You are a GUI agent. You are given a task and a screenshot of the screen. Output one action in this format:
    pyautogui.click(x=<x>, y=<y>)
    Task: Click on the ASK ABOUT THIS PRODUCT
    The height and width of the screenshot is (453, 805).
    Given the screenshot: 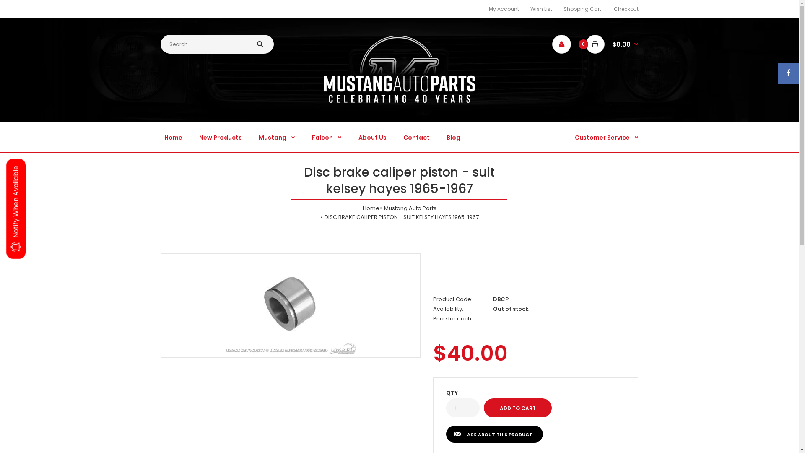 What is the action you would take?
    pyautogui.click(x=495, y=435)
    